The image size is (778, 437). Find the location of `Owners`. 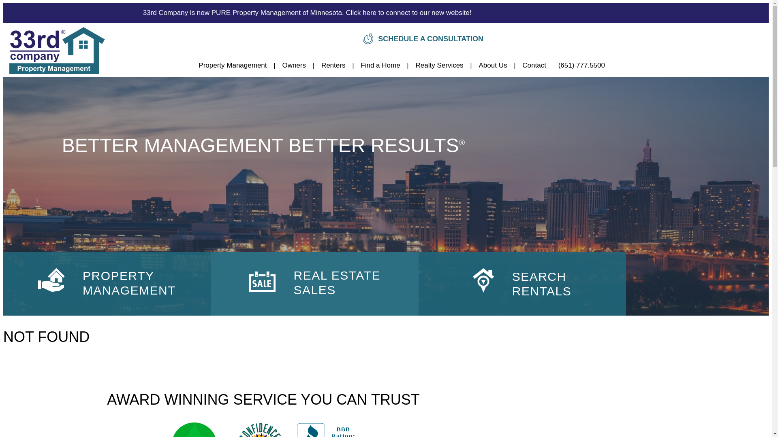

Owners is located at coordinates (294, 66).